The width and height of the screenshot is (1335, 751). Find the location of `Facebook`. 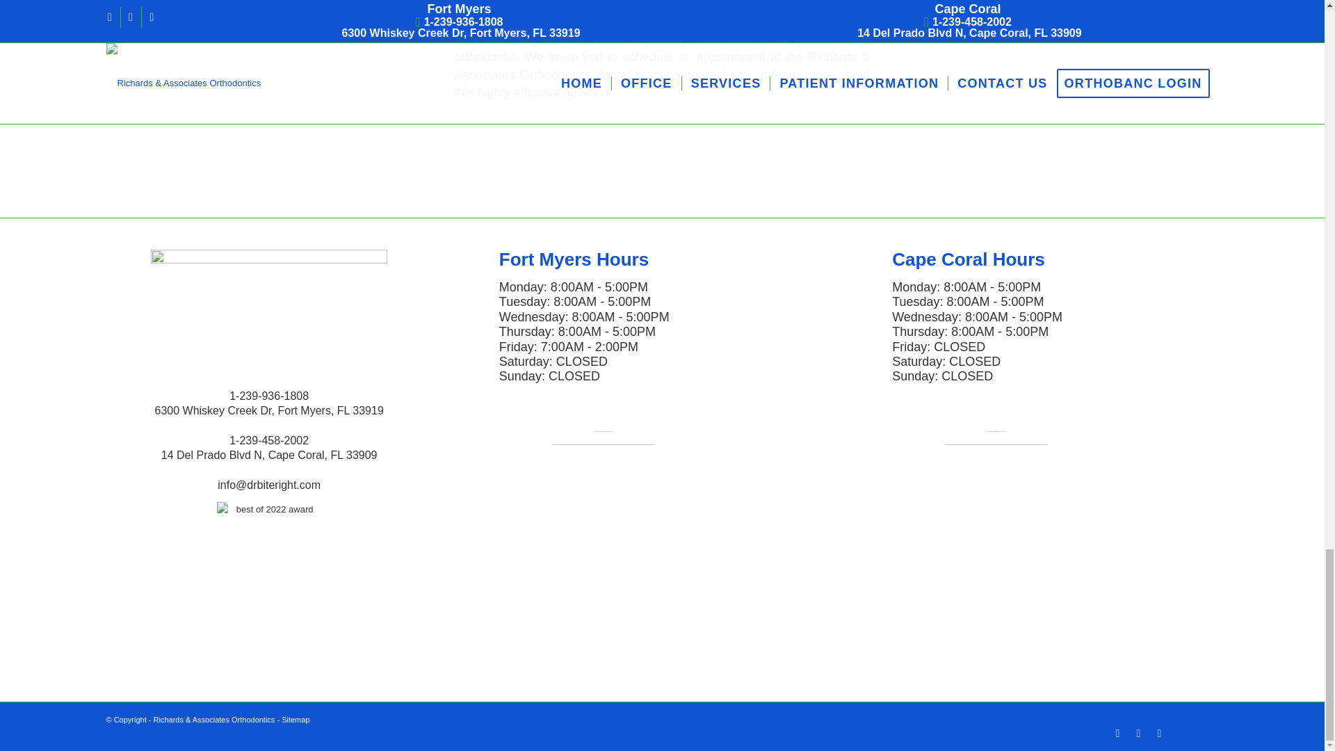

Facebook is located at coordinates (1117, 734).